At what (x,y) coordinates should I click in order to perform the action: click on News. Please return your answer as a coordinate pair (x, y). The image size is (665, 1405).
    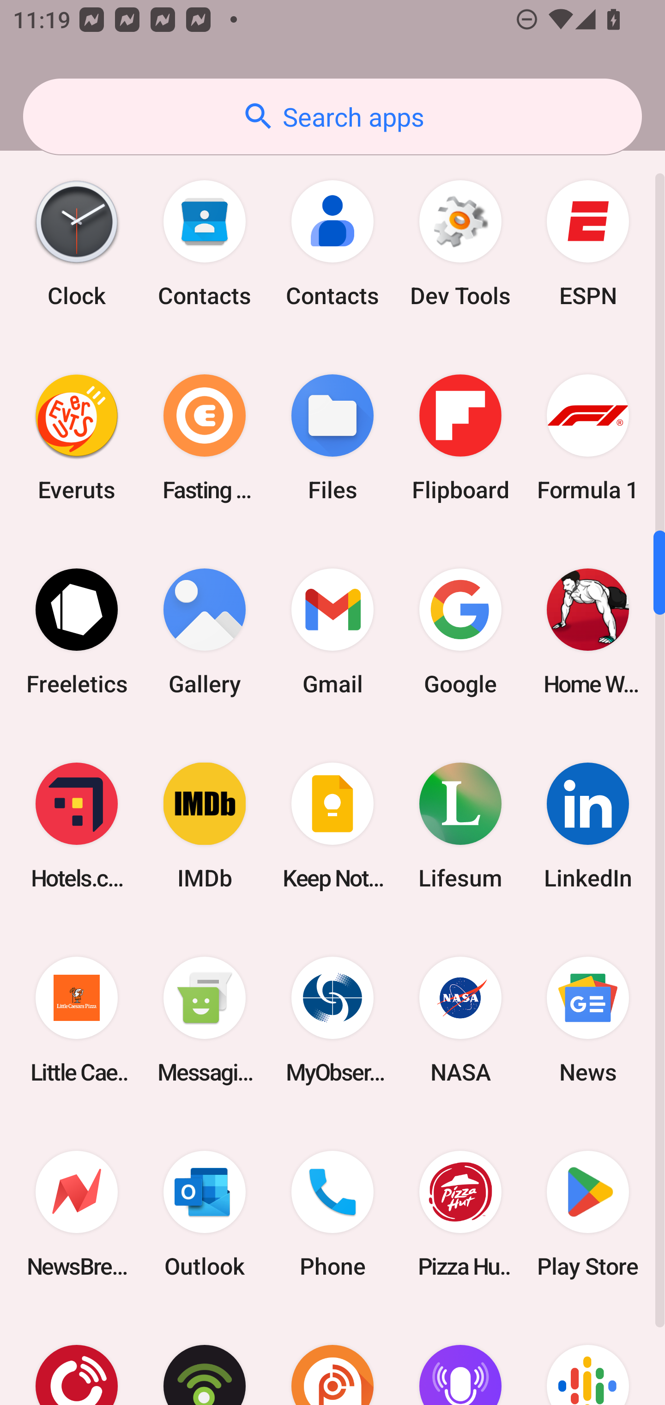
    Looking at the image, I should click on (588, 1020).